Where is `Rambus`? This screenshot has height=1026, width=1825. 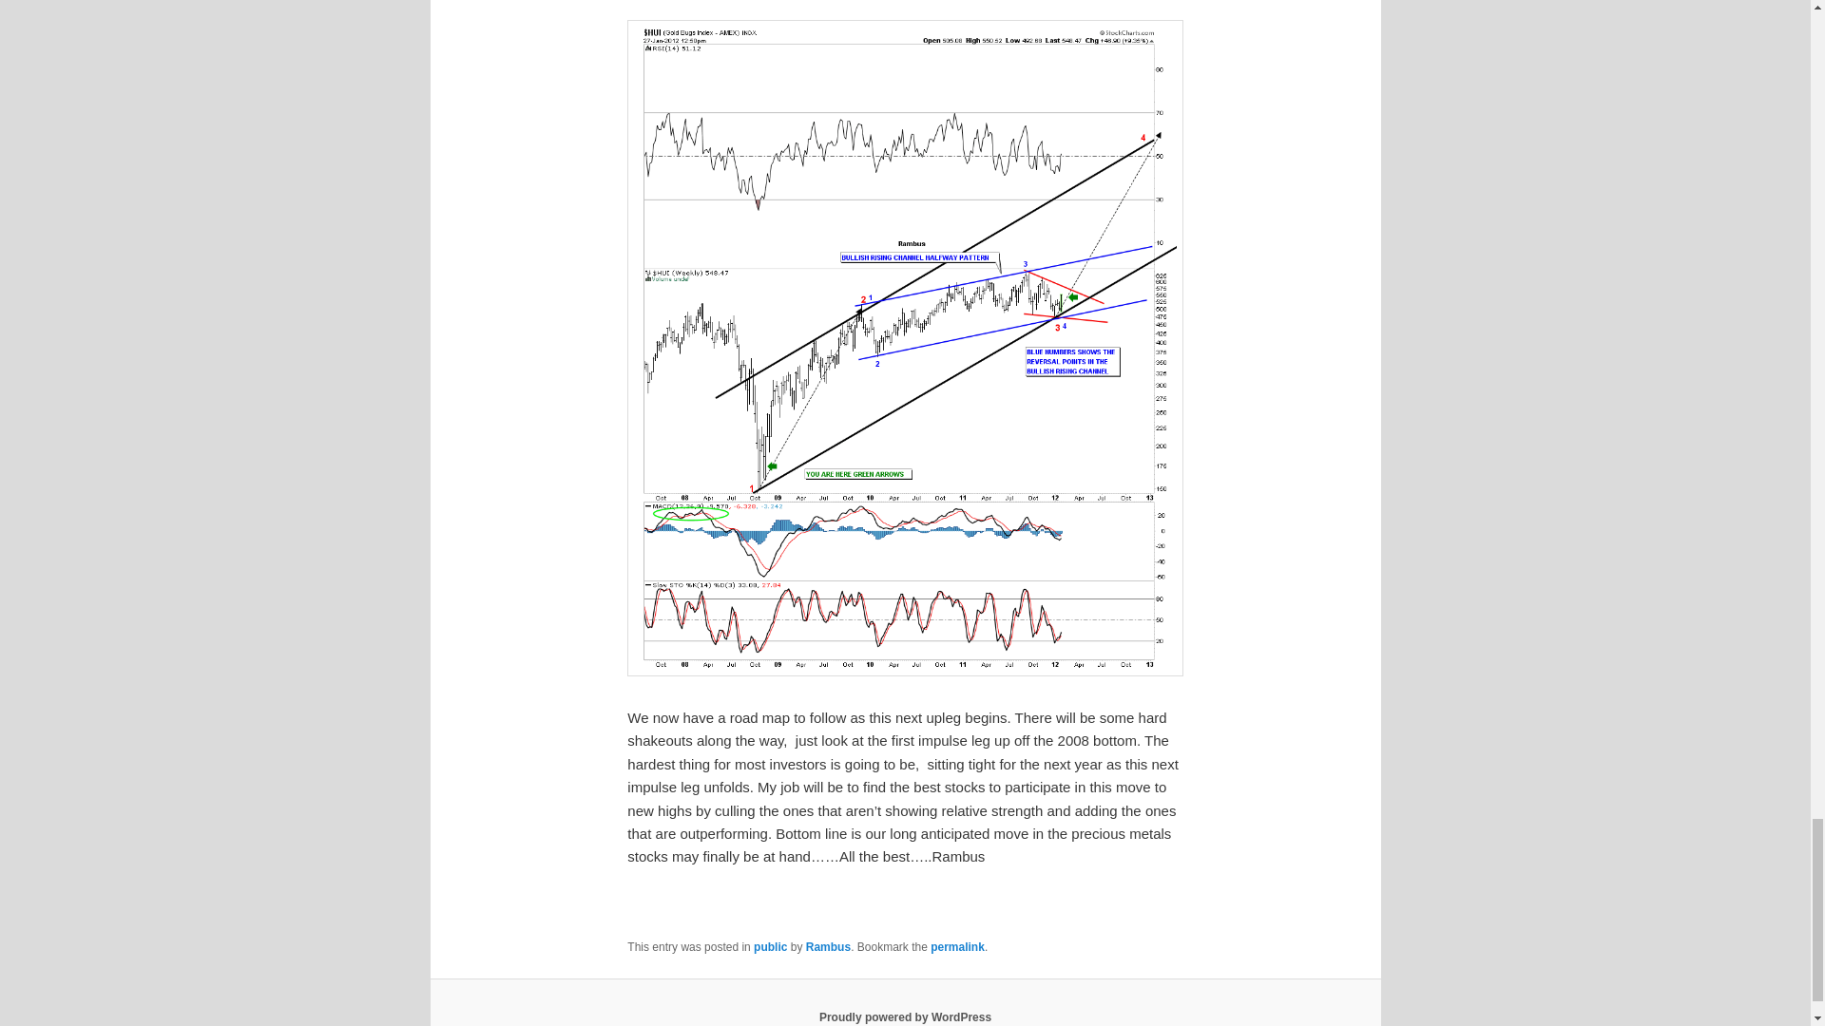 Rambus is located at coordinates (828, 947).